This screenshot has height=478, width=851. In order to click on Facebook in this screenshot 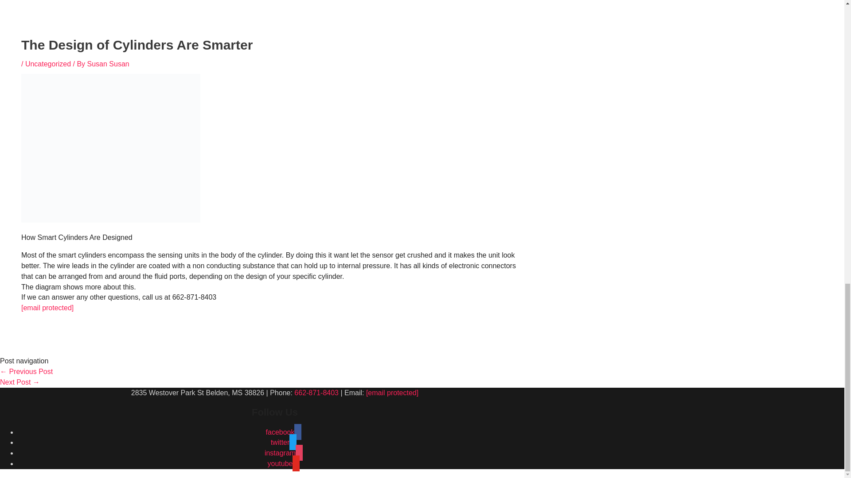, I will do `click(284, 432)`.